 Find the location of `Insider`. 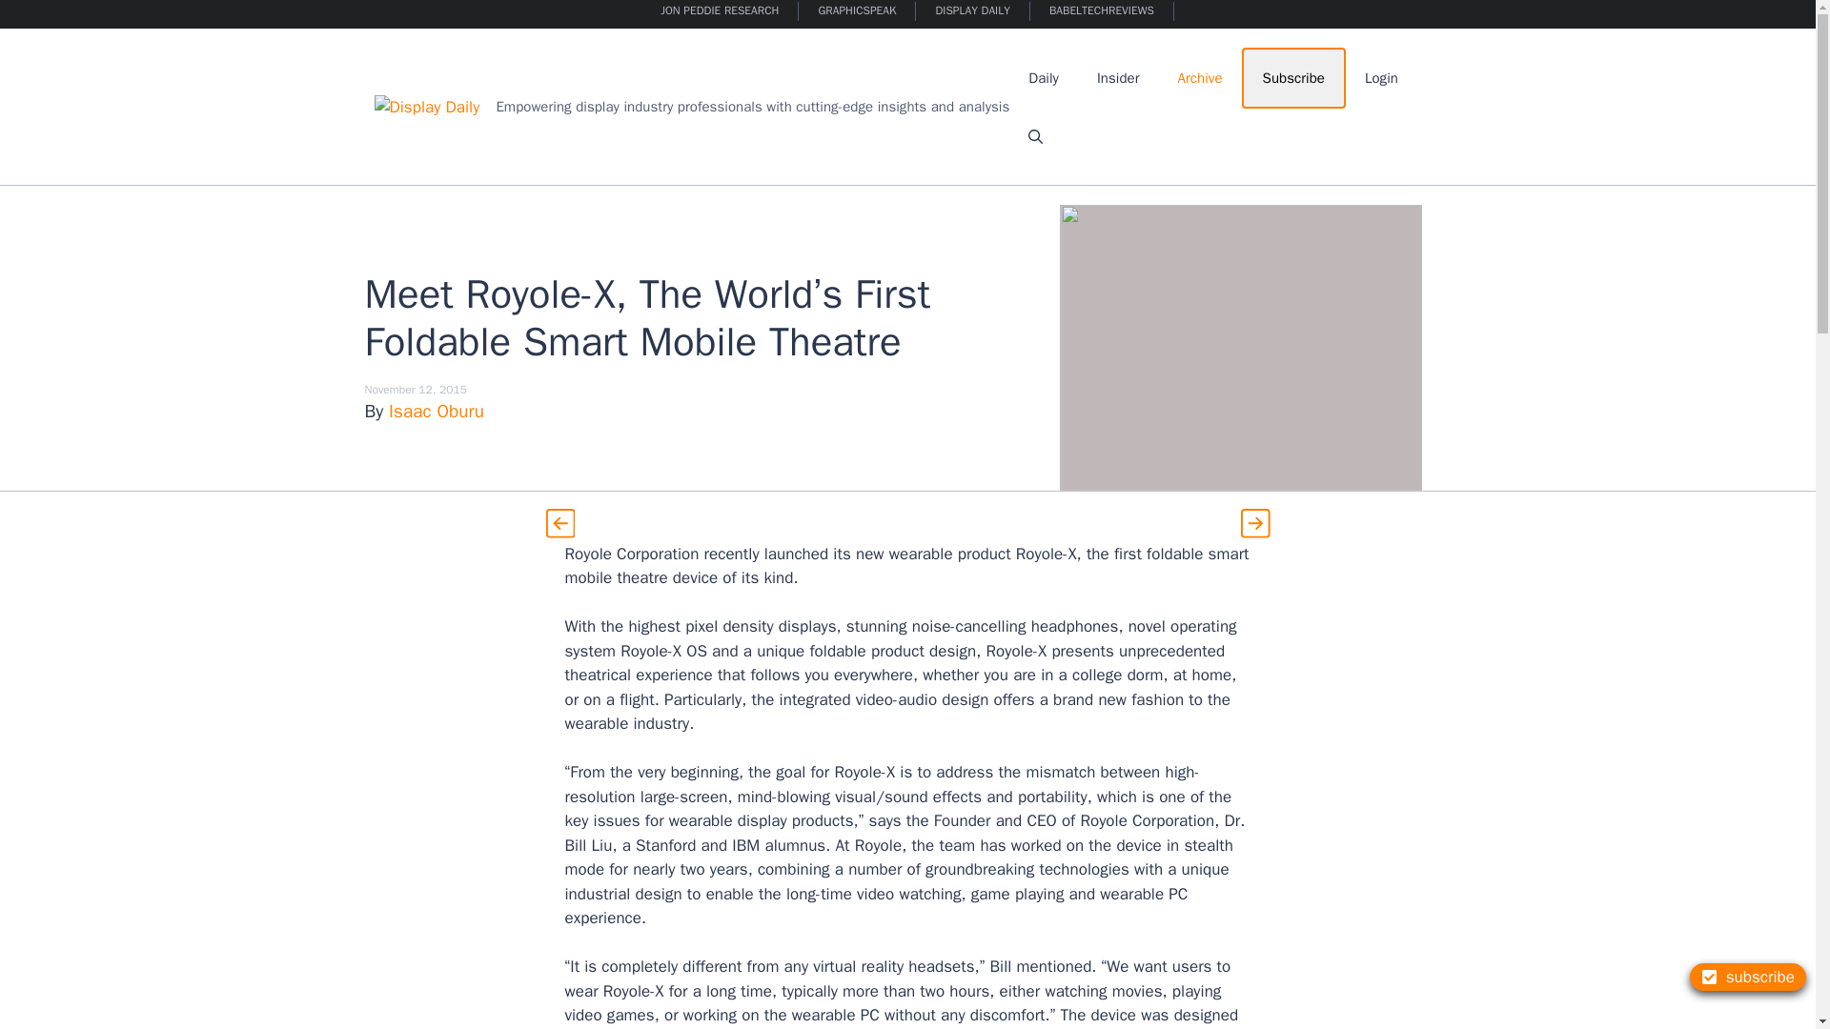

Insider is located at coordinates (1117, 78).